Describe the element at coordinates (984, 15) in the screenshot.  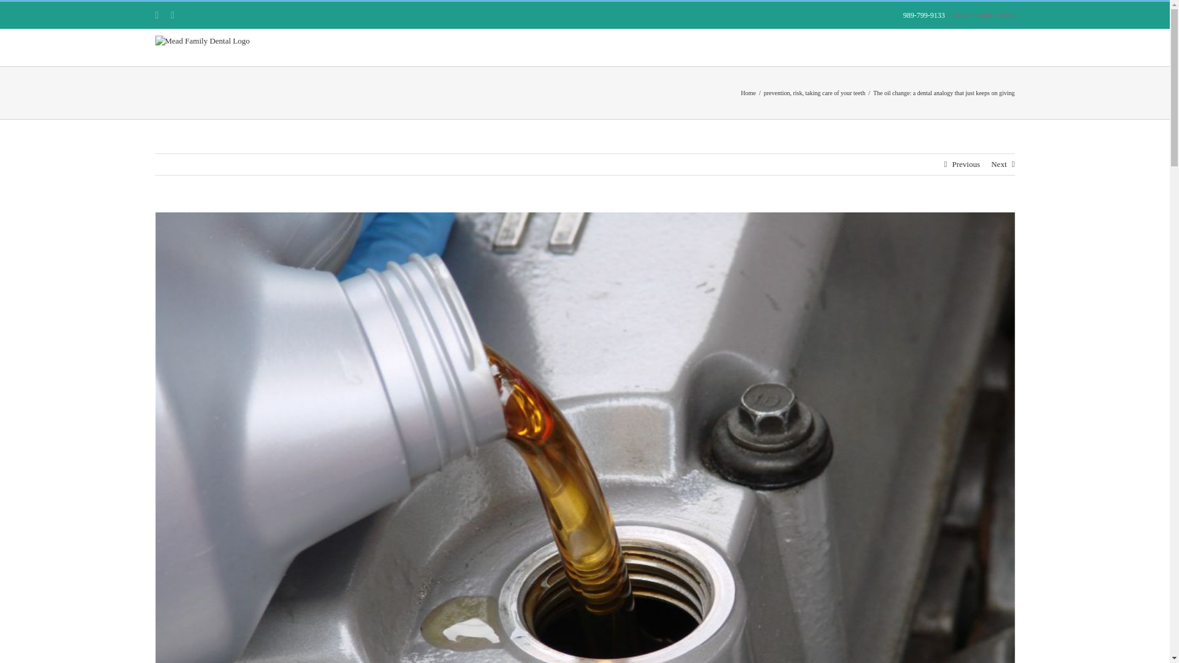
I see `Mead Family Dental` at that location.